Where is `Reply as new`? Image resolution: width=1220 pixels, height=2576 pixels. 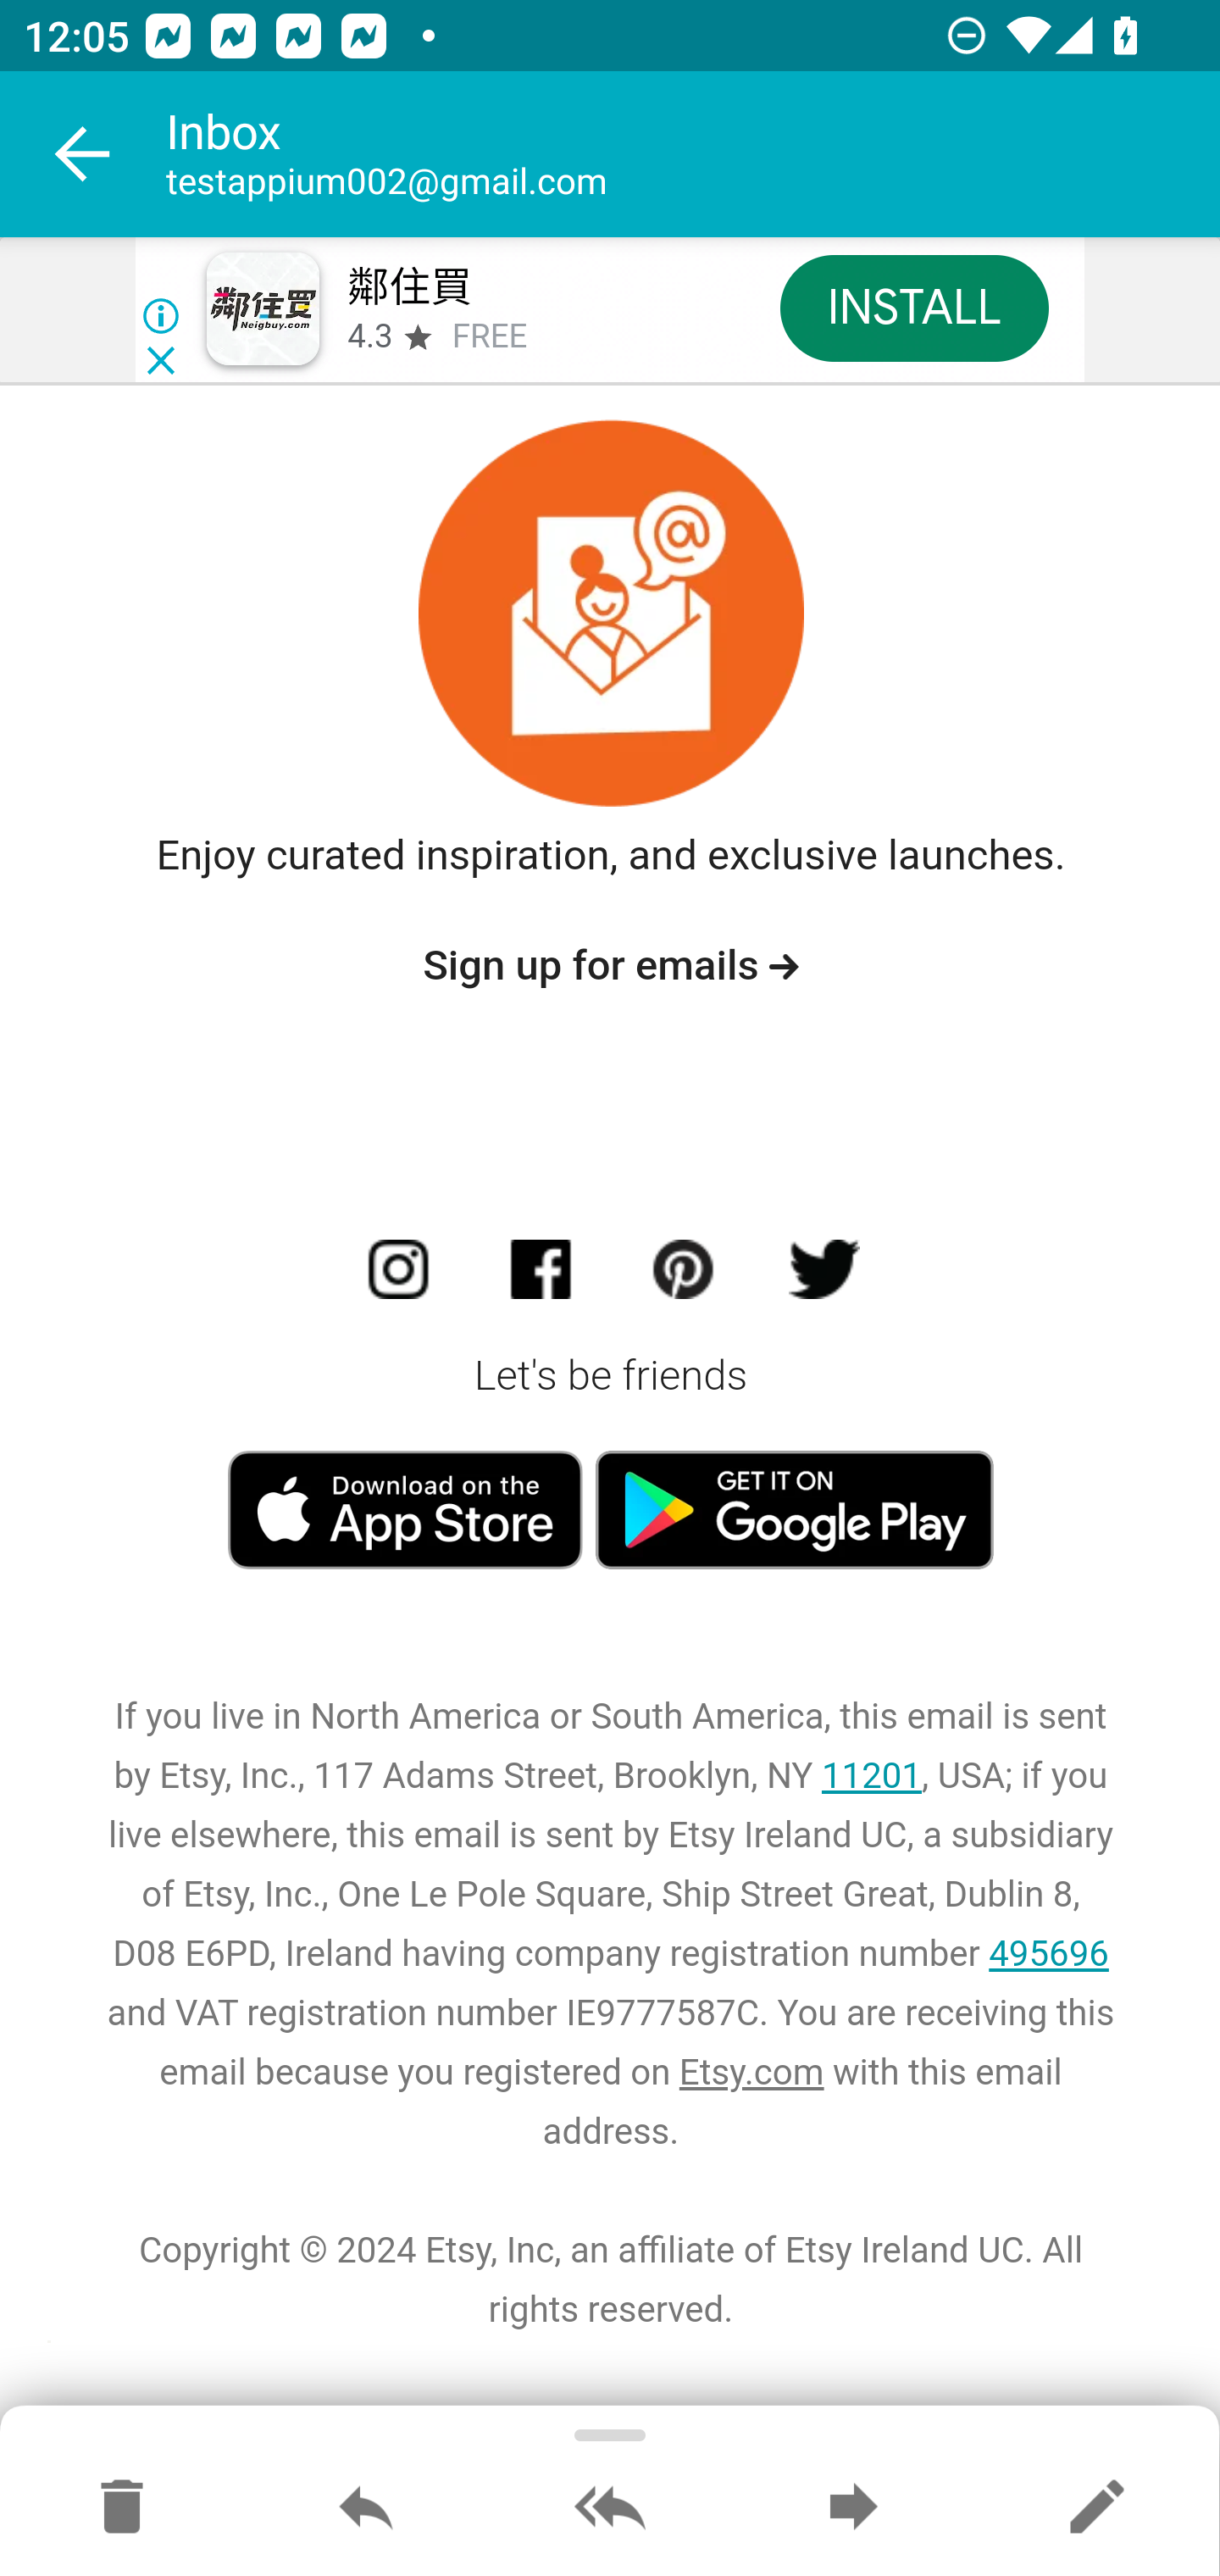 Reply as new is located at coordinates (1096, 2508).